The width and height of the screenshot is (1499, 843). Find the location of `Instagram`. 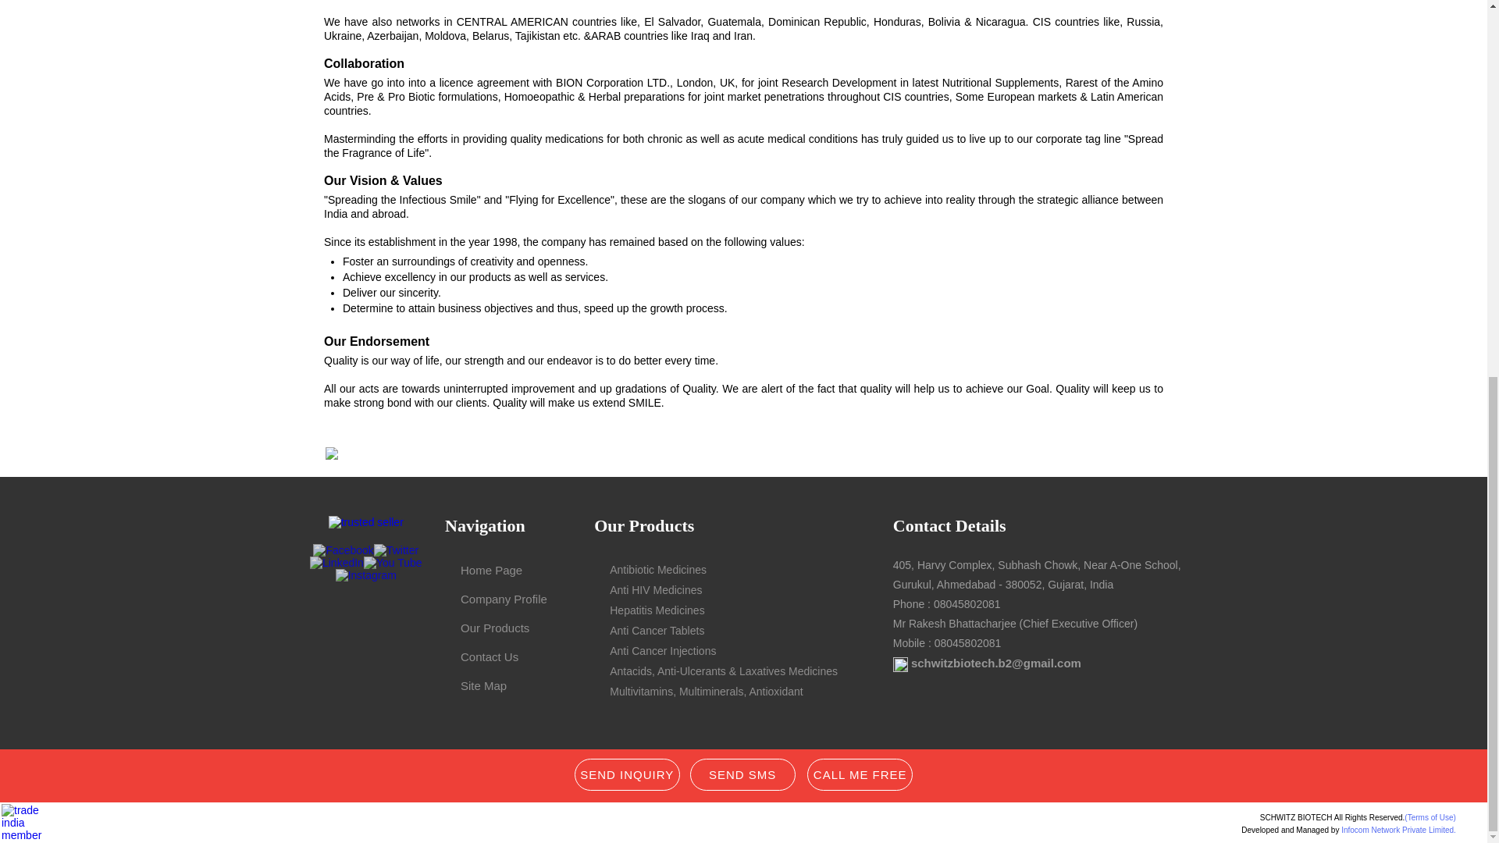

Instagram is located at coordinates (366, 575).